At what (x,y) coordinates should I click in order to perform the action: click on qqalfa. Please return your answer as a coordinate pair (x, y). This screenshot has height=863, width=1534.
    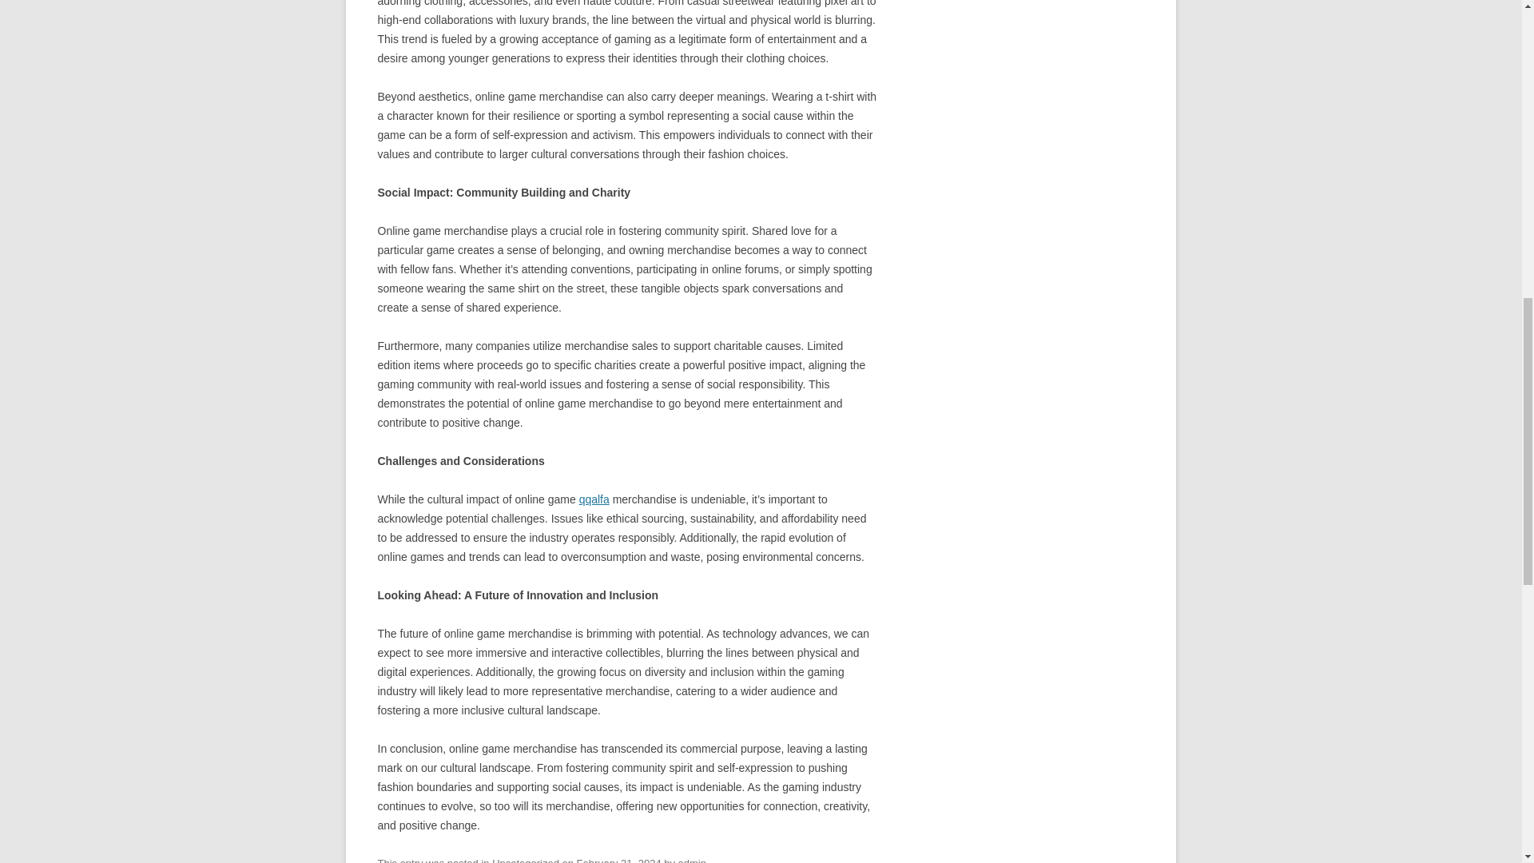
    Looking at the image, I should click on (594, 499).